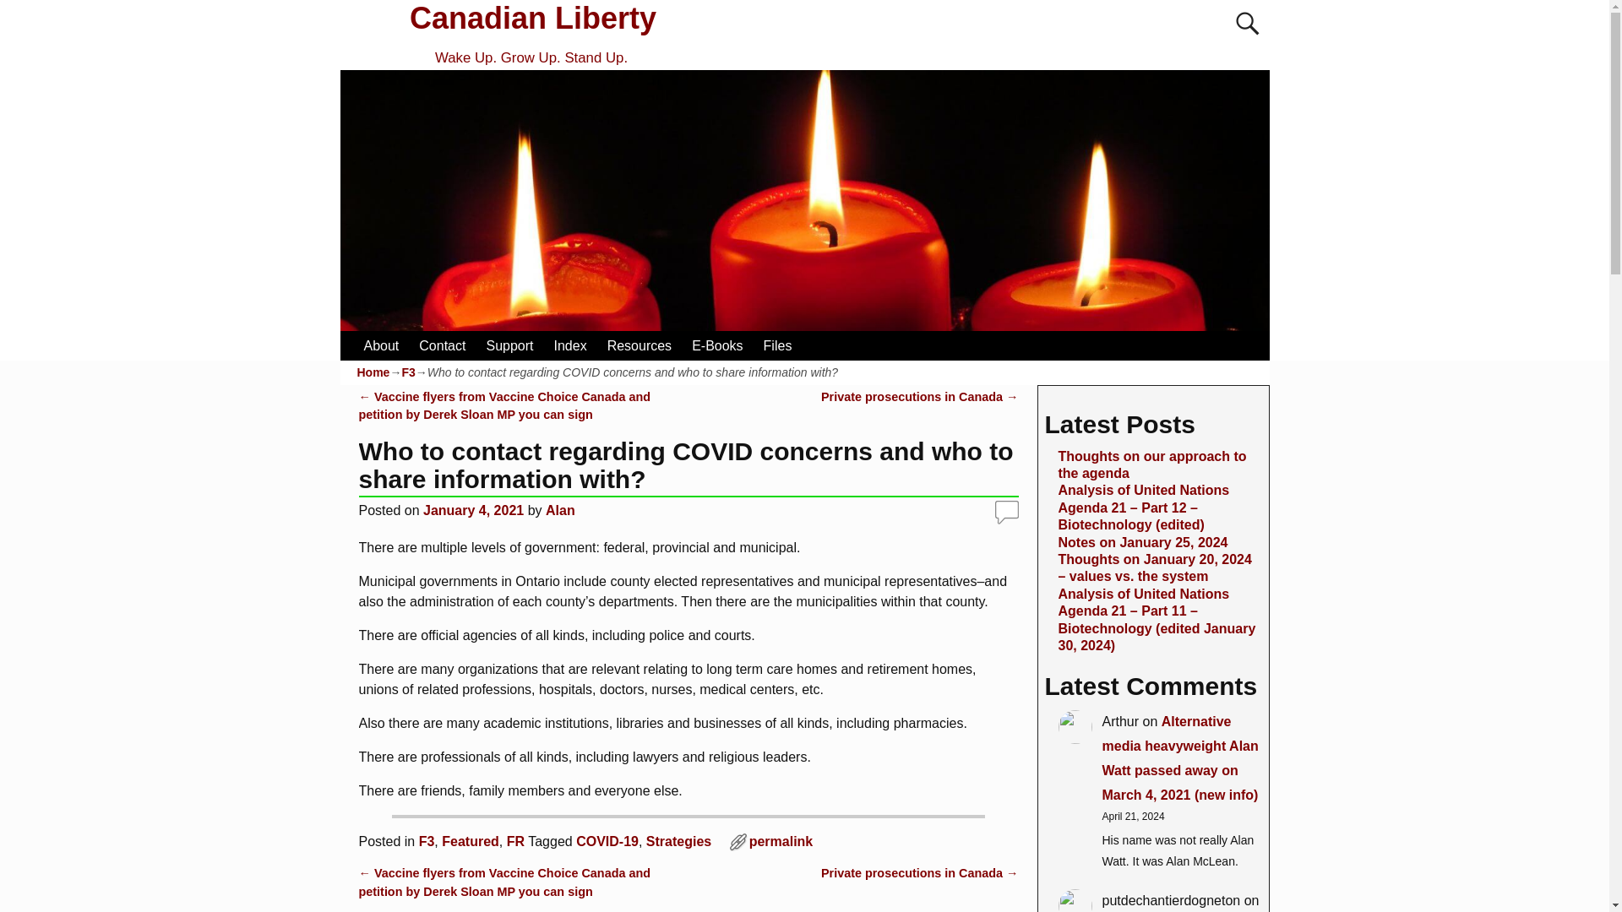 The width and height of the screenshot is (1622, 912). What do you see at coordinates (515, 841) in the screenshot?
I see `FR` at bounding box center [515, 841].